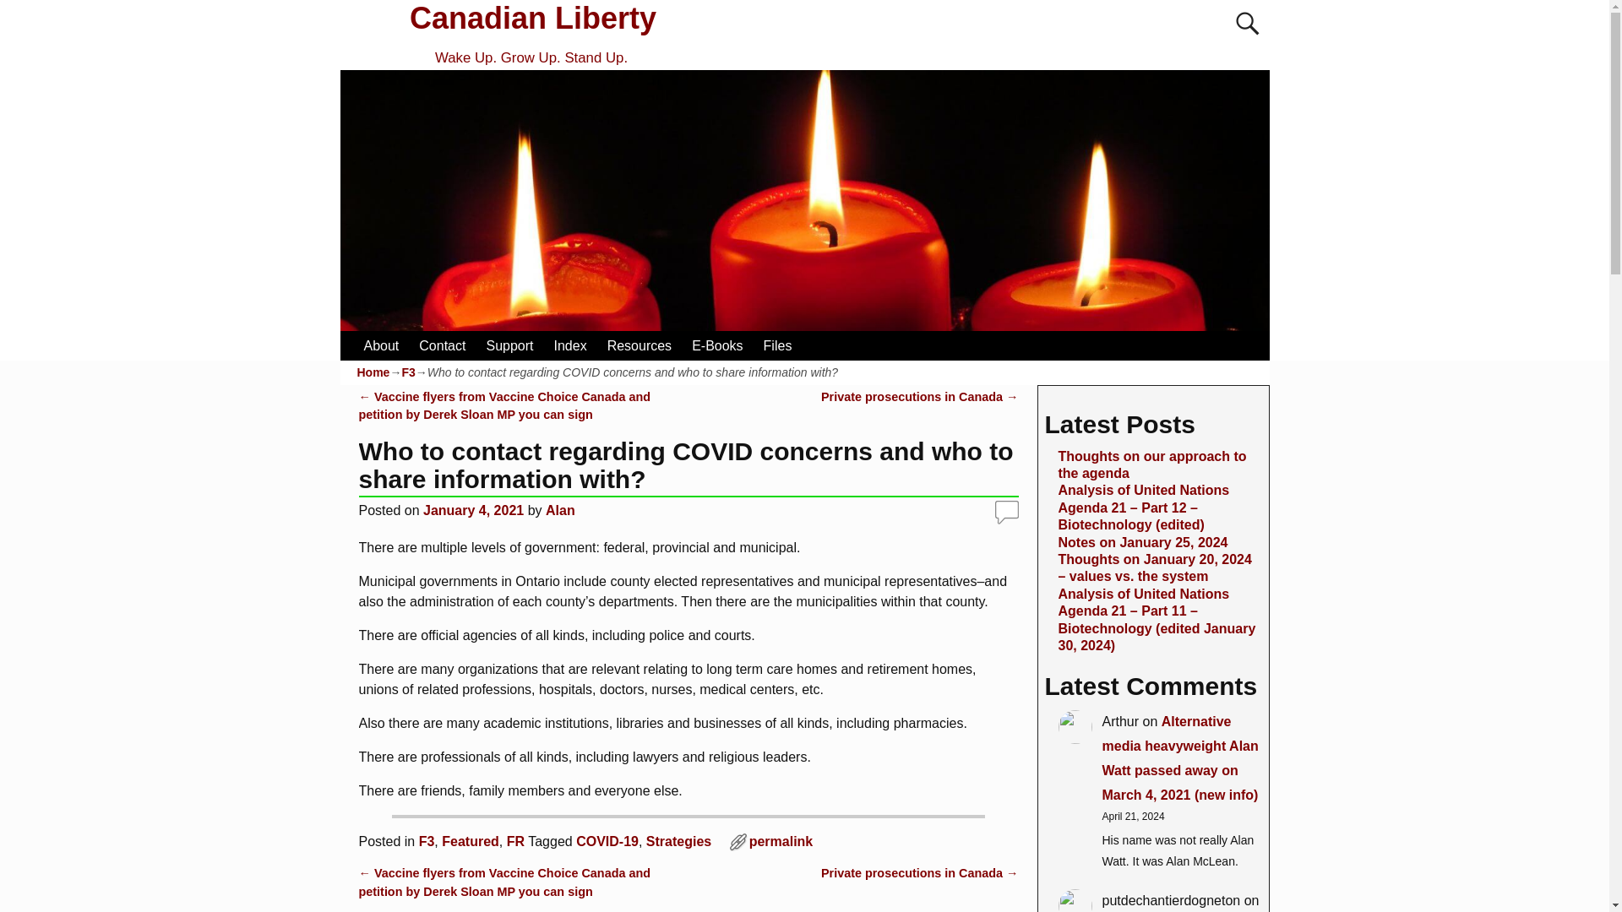 The width and height of the screenshot is (1622, 912). What do you see at coordinates (515, 841) in the screenshot?
I see `FR` at bounding box center [515, 841].